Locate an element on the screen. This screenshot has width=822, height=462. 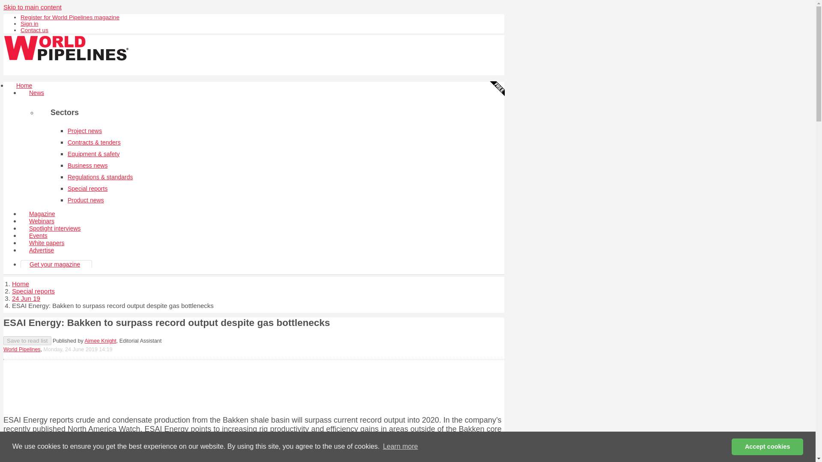
Project news is located at coordinates (85, 131).